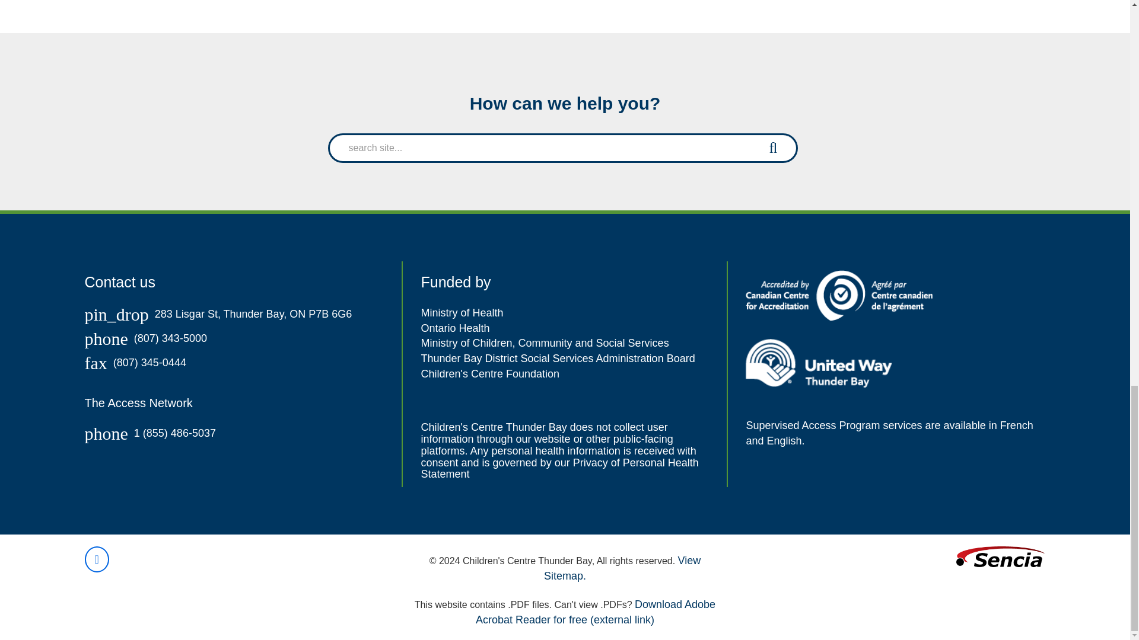 Image resolution: width=1139 pixels, height=640 pixels. I want to click on Search, so click(773, 148).